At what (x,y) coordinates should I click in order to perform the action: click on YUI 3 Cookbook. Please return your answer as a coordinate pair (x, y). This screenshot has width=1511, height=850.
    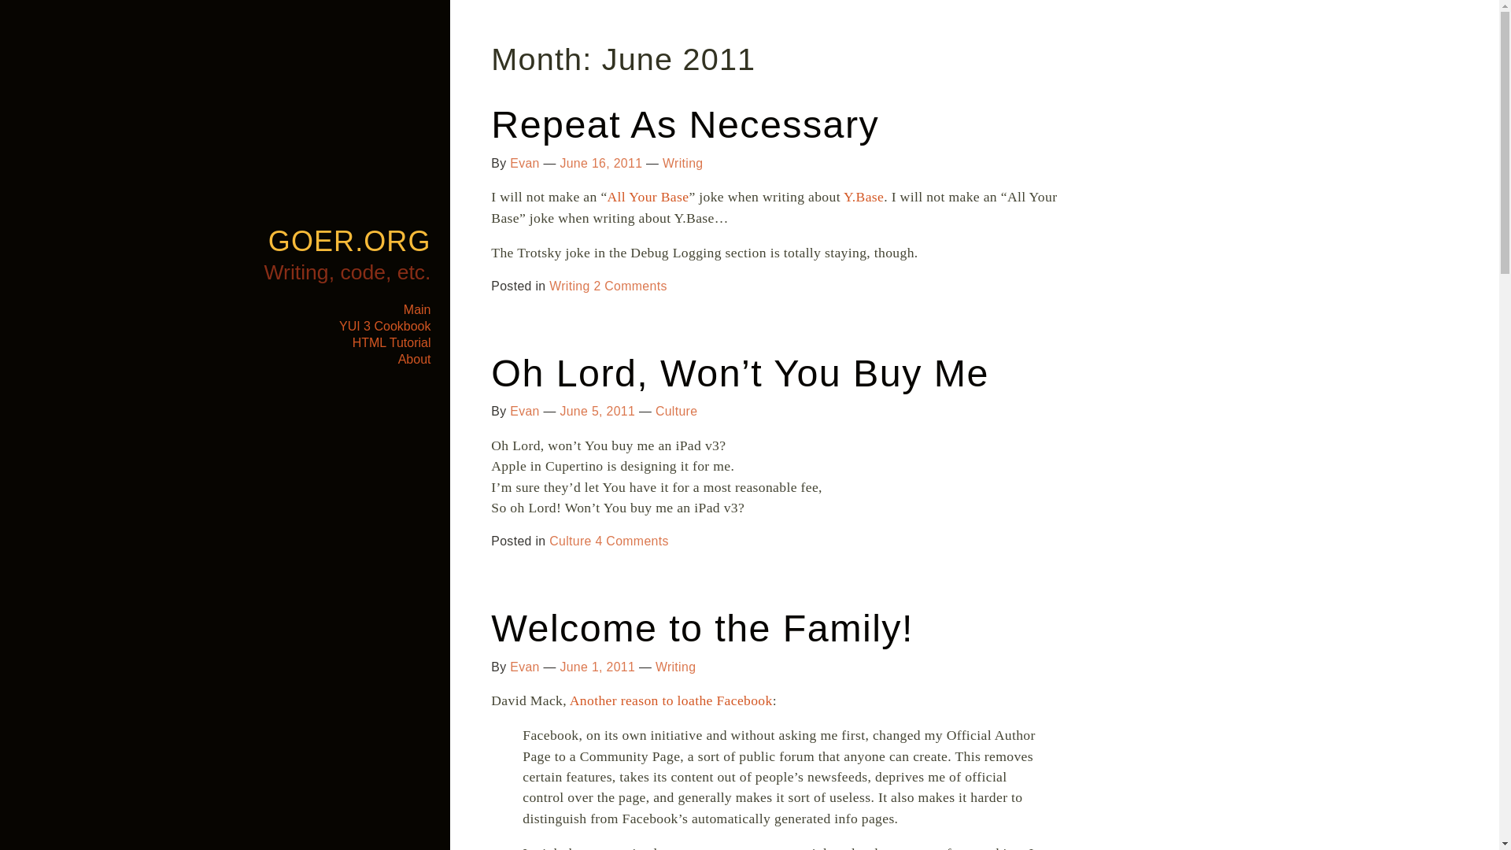
    Looking at the image, I should click on (384, 326).